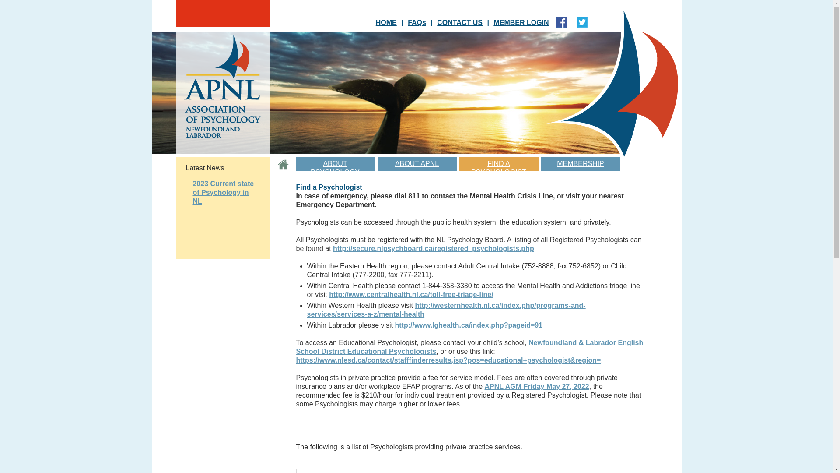 The width and height of the screenshot is (840, 473). I want to click on 2023 Current state of Psychology in NL, so click(223, 193).